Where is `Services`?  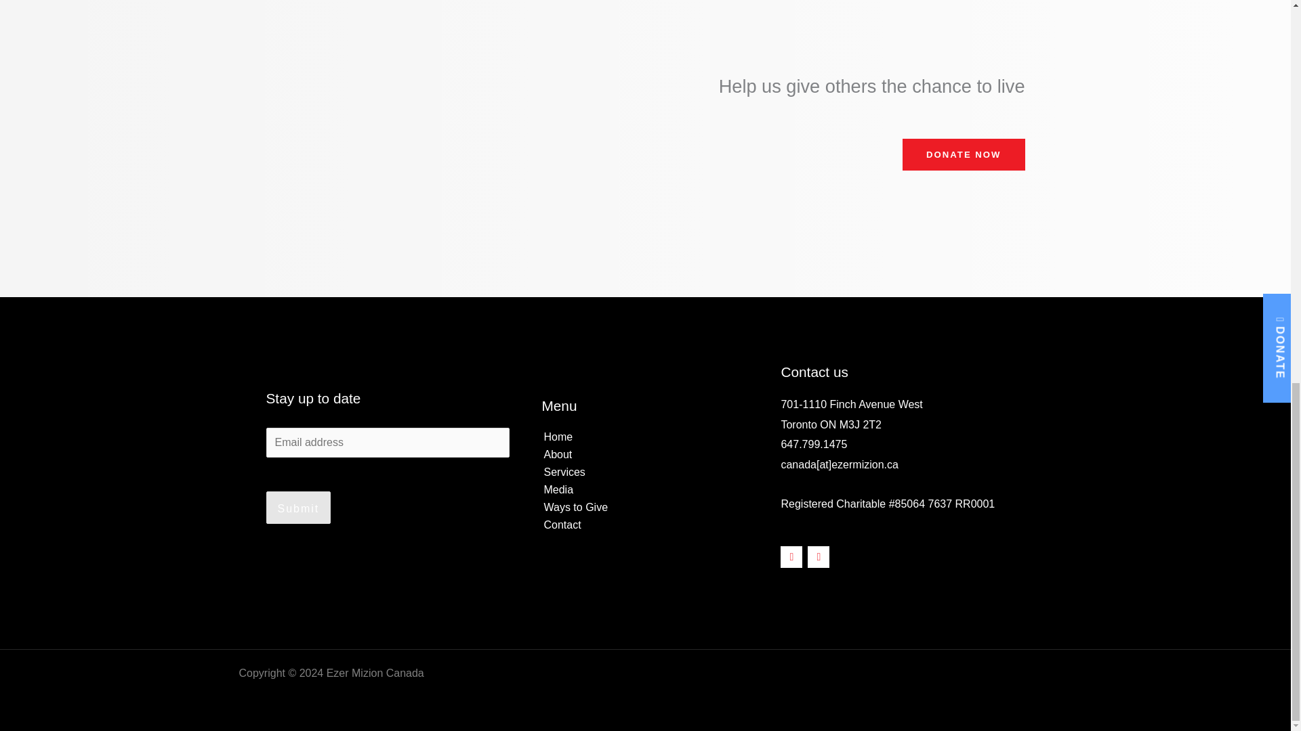
Services is located at coordinates (645, 472).